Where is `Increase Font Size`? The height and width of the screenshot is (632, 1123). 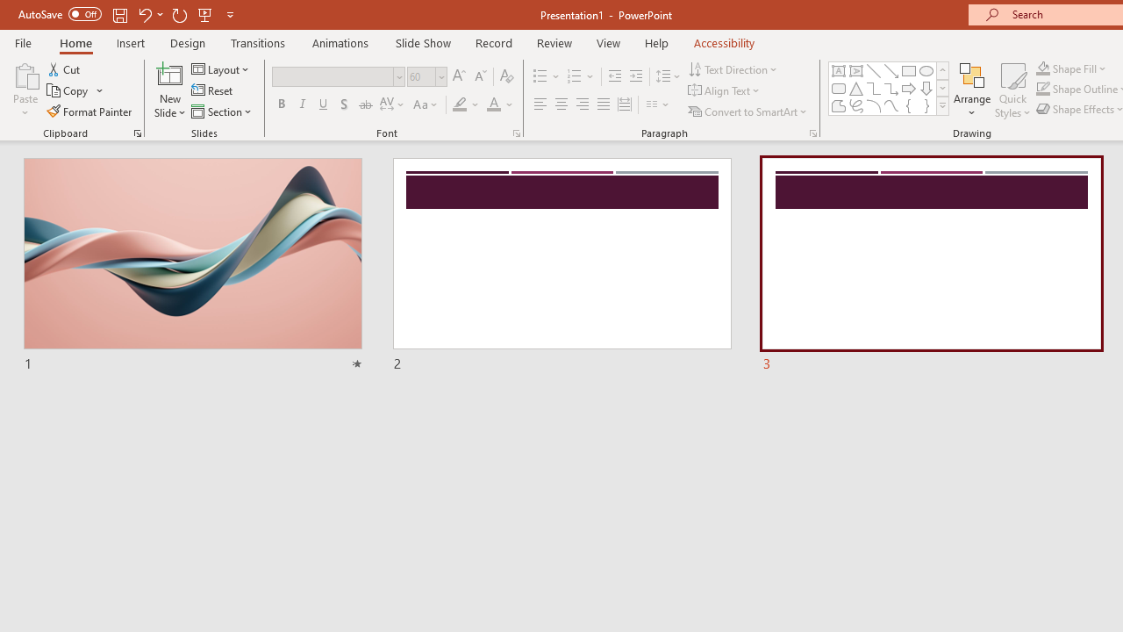 Increase Font Size is located at coordinates (458, 77).